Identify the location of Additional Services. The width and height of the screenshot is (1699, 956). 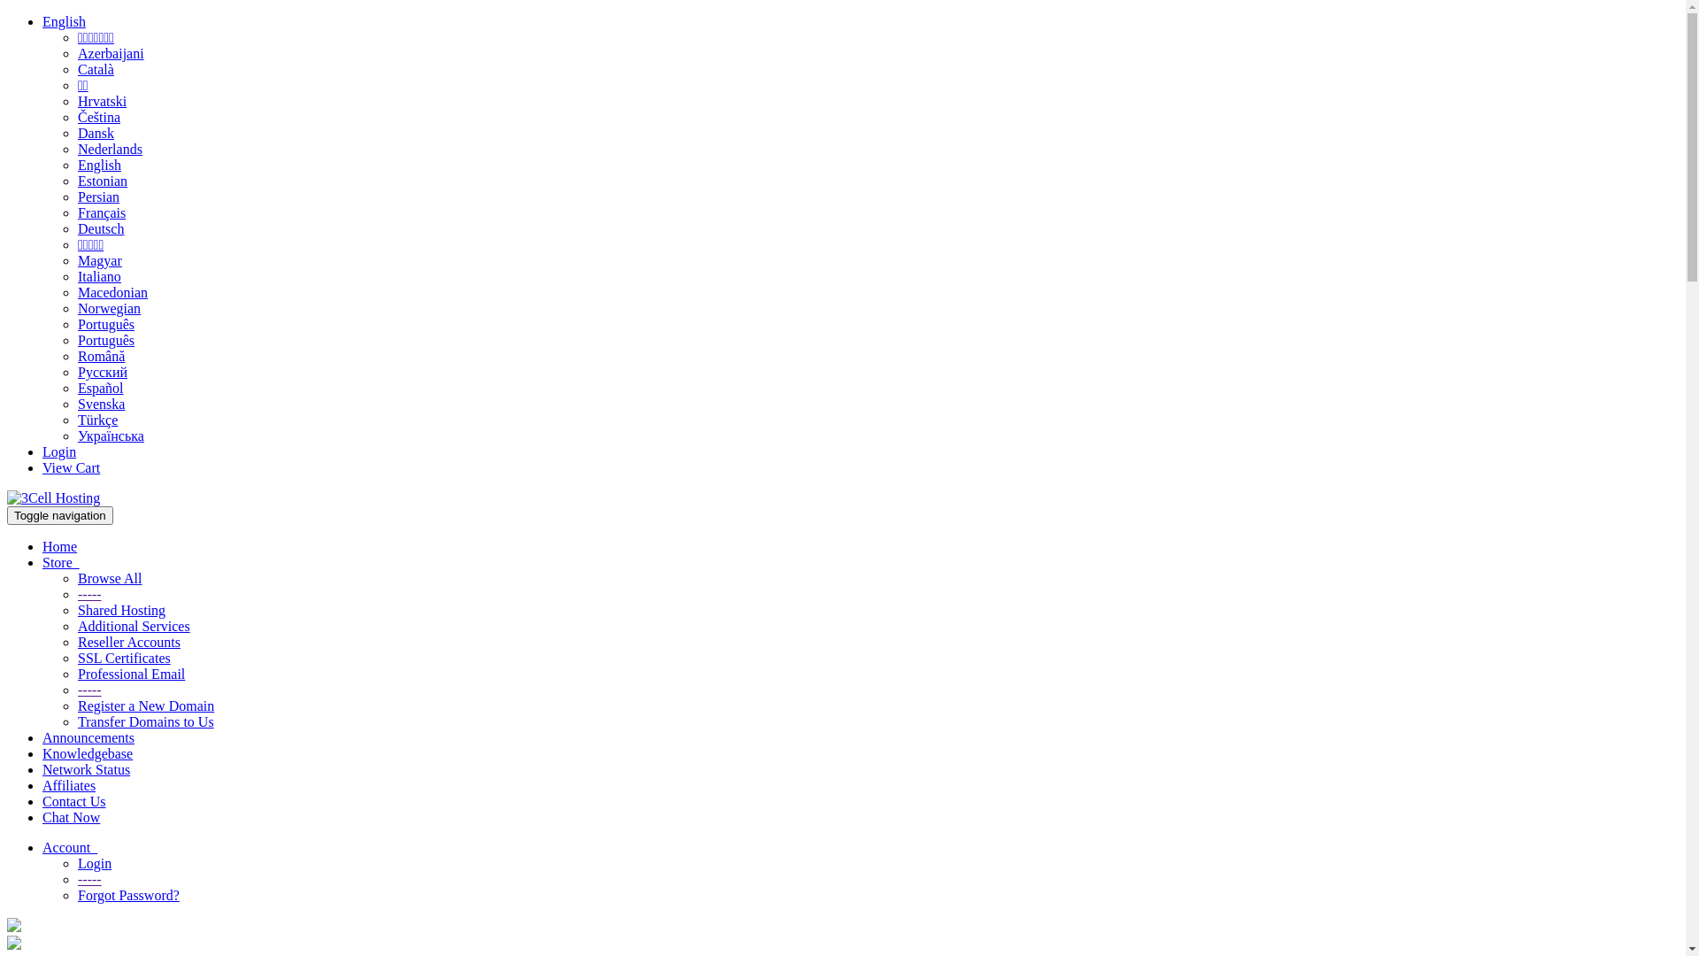
(135, 627).